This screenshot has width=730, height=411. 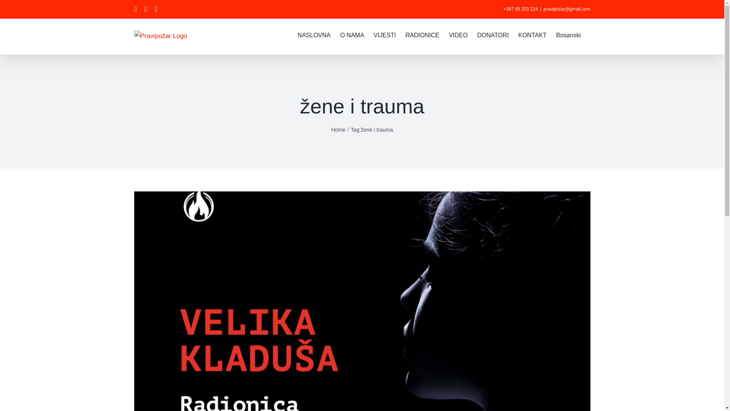 I want to click on Facebook, so click(x=135, y=9).